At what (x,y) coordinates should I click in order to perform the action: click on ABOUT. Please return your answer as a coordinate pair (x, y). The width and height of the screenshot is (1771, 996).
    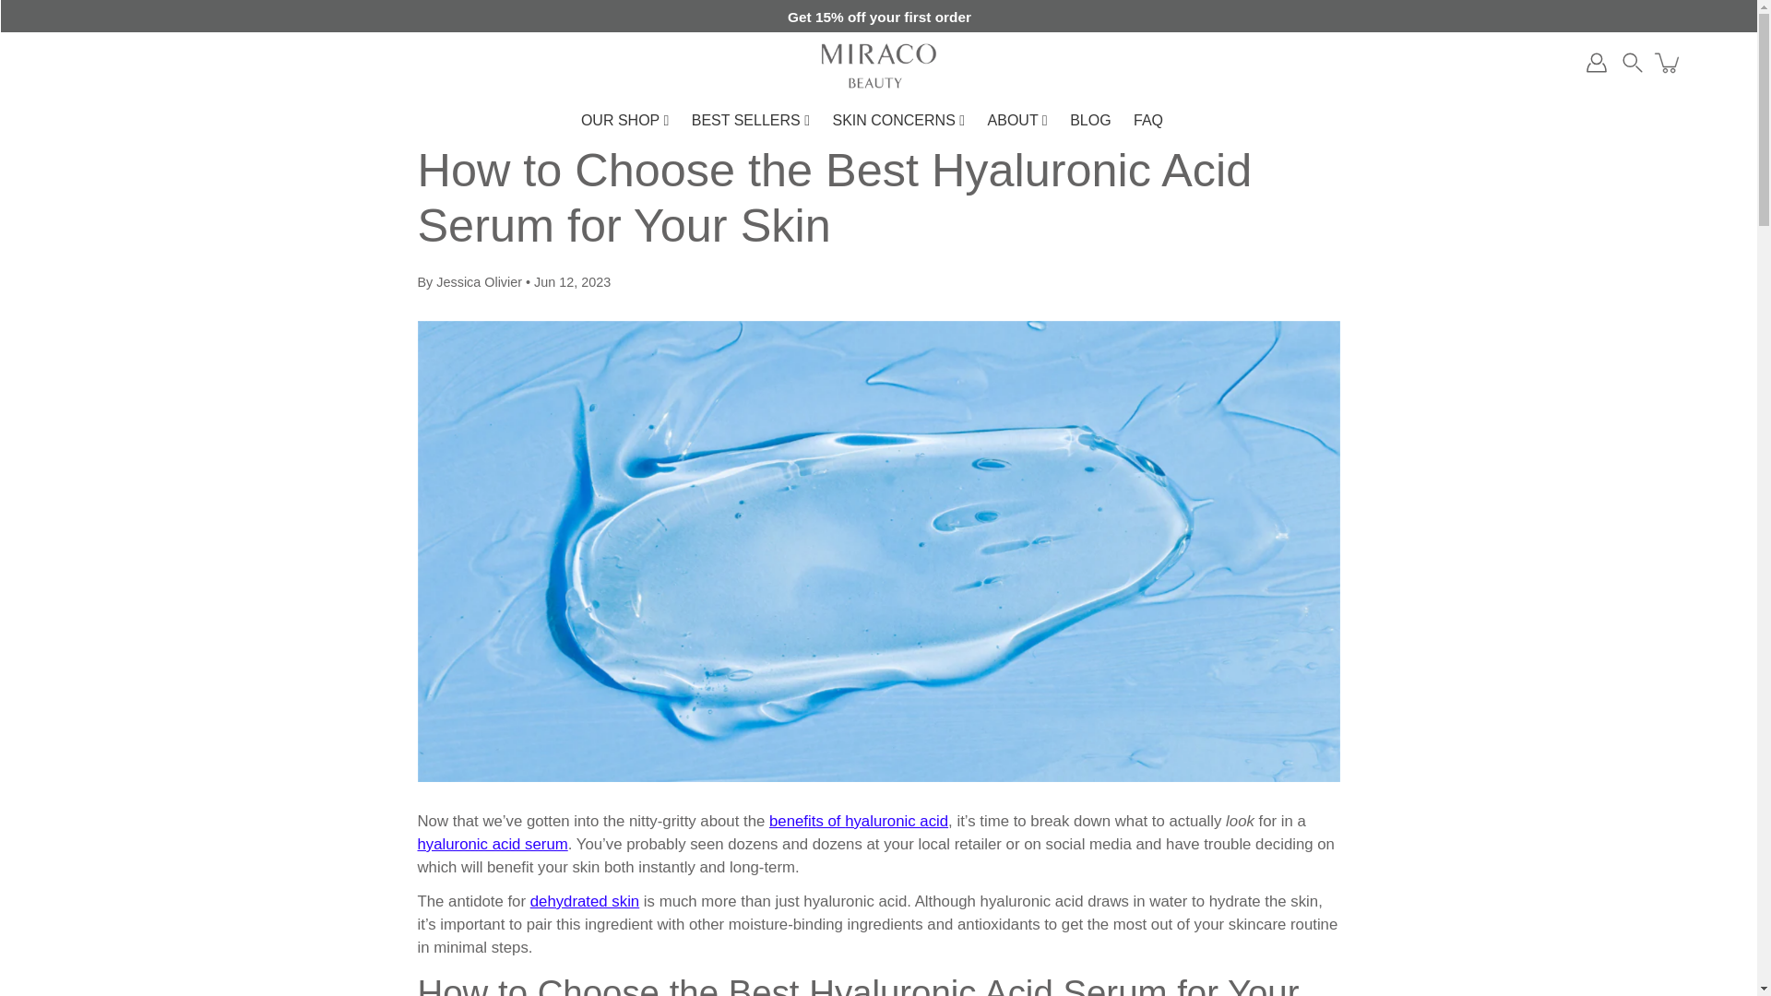
    Looking at the image, I should click on (1018, 121).